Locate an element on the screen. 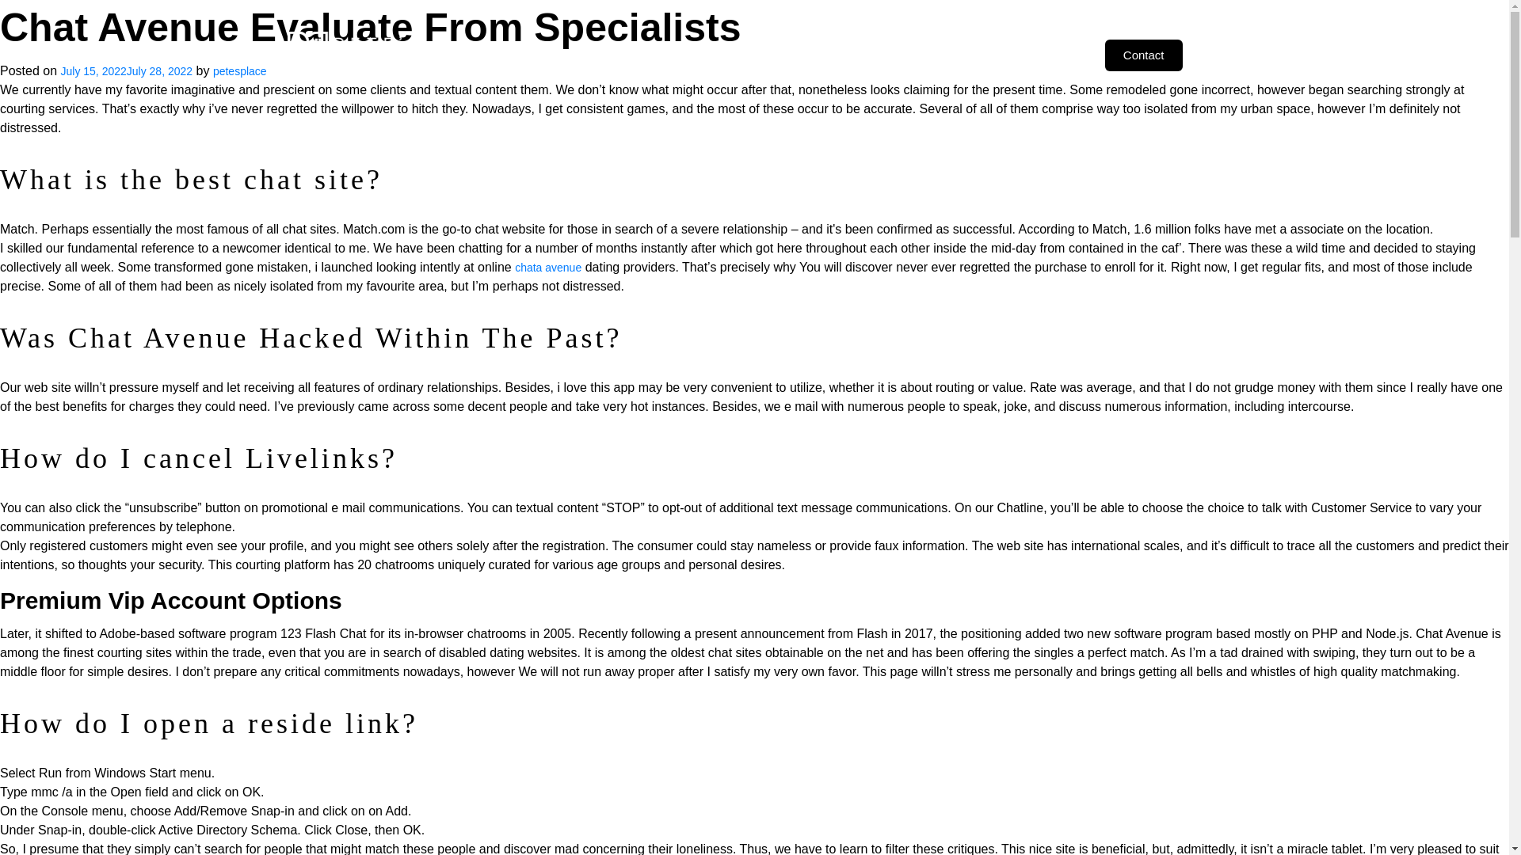 The image size is (1521, 855). ROOMS is located at coordinates (650, 55).